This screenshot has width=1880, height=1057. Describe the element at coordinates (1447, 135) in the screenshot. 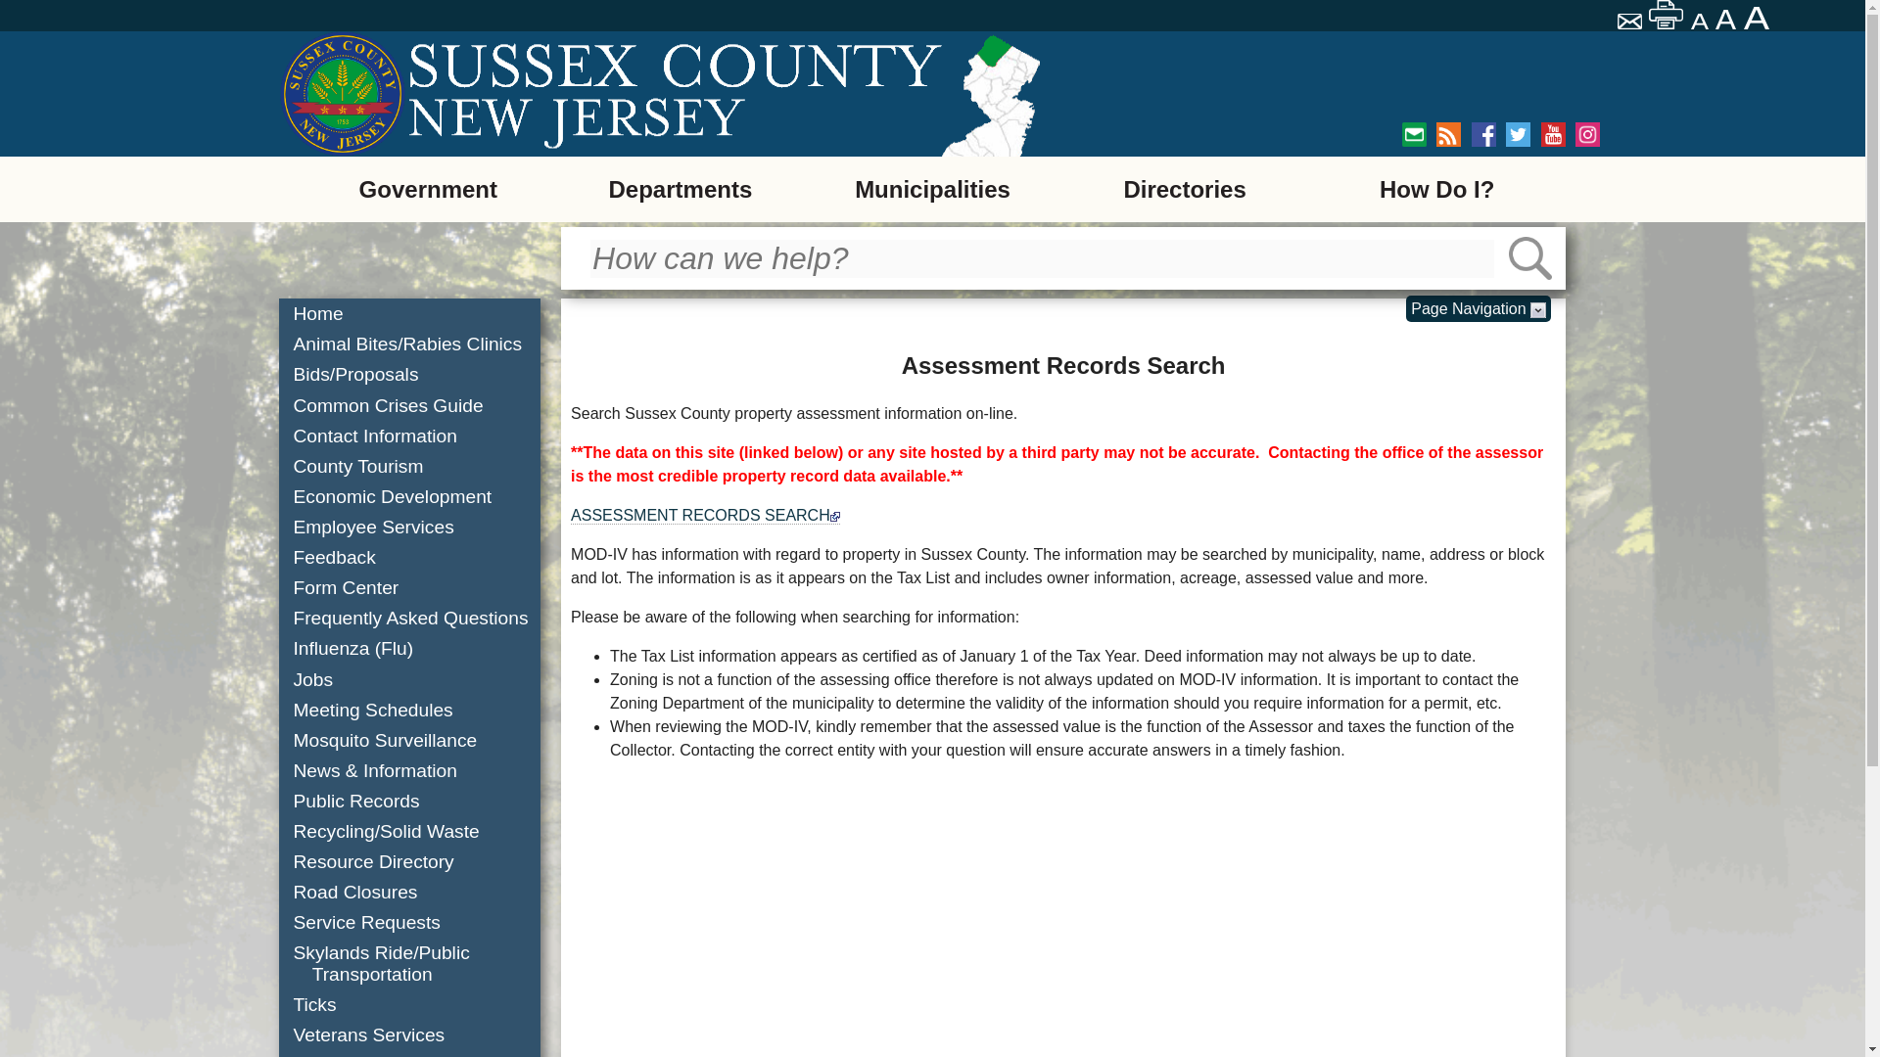

I see `Visit our RSS feed` at that location.